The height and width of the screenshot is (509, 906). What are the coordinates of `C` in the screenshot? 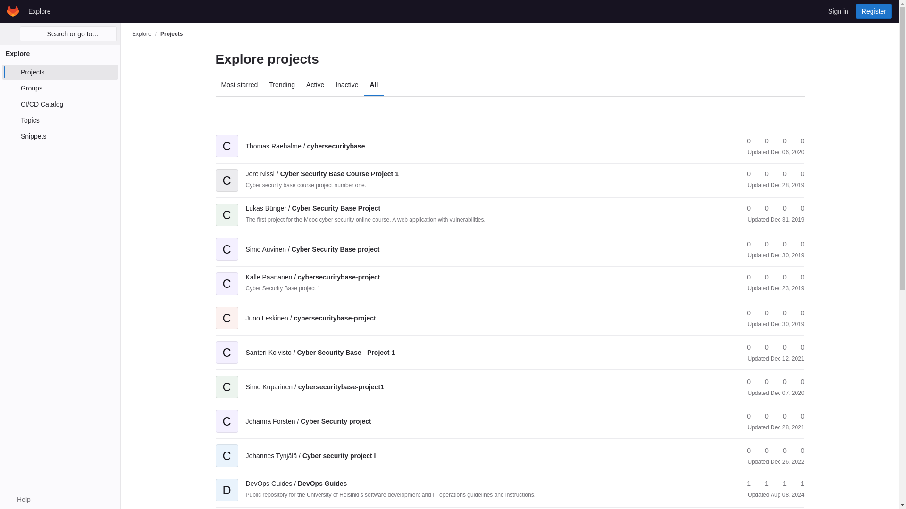 It's located at (226, 140).